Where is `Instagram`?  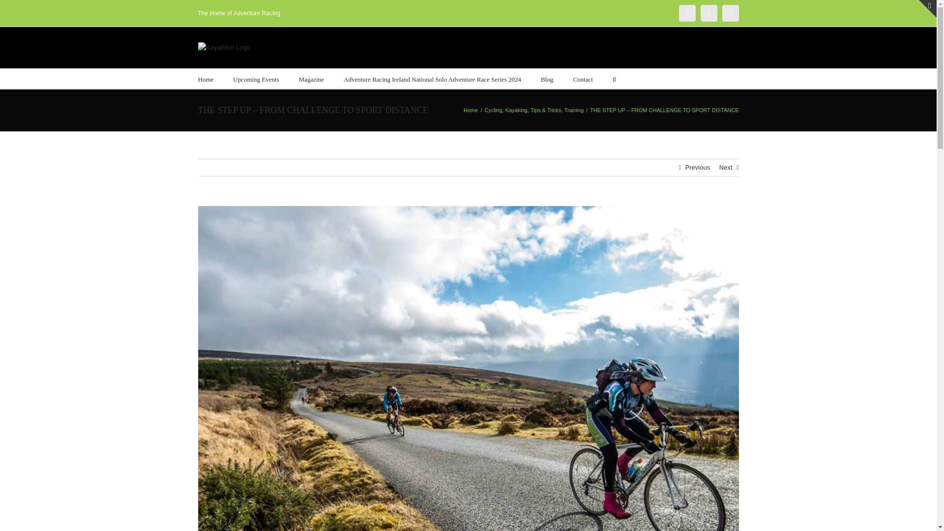 Instagram is located at coordinates (686, 13).